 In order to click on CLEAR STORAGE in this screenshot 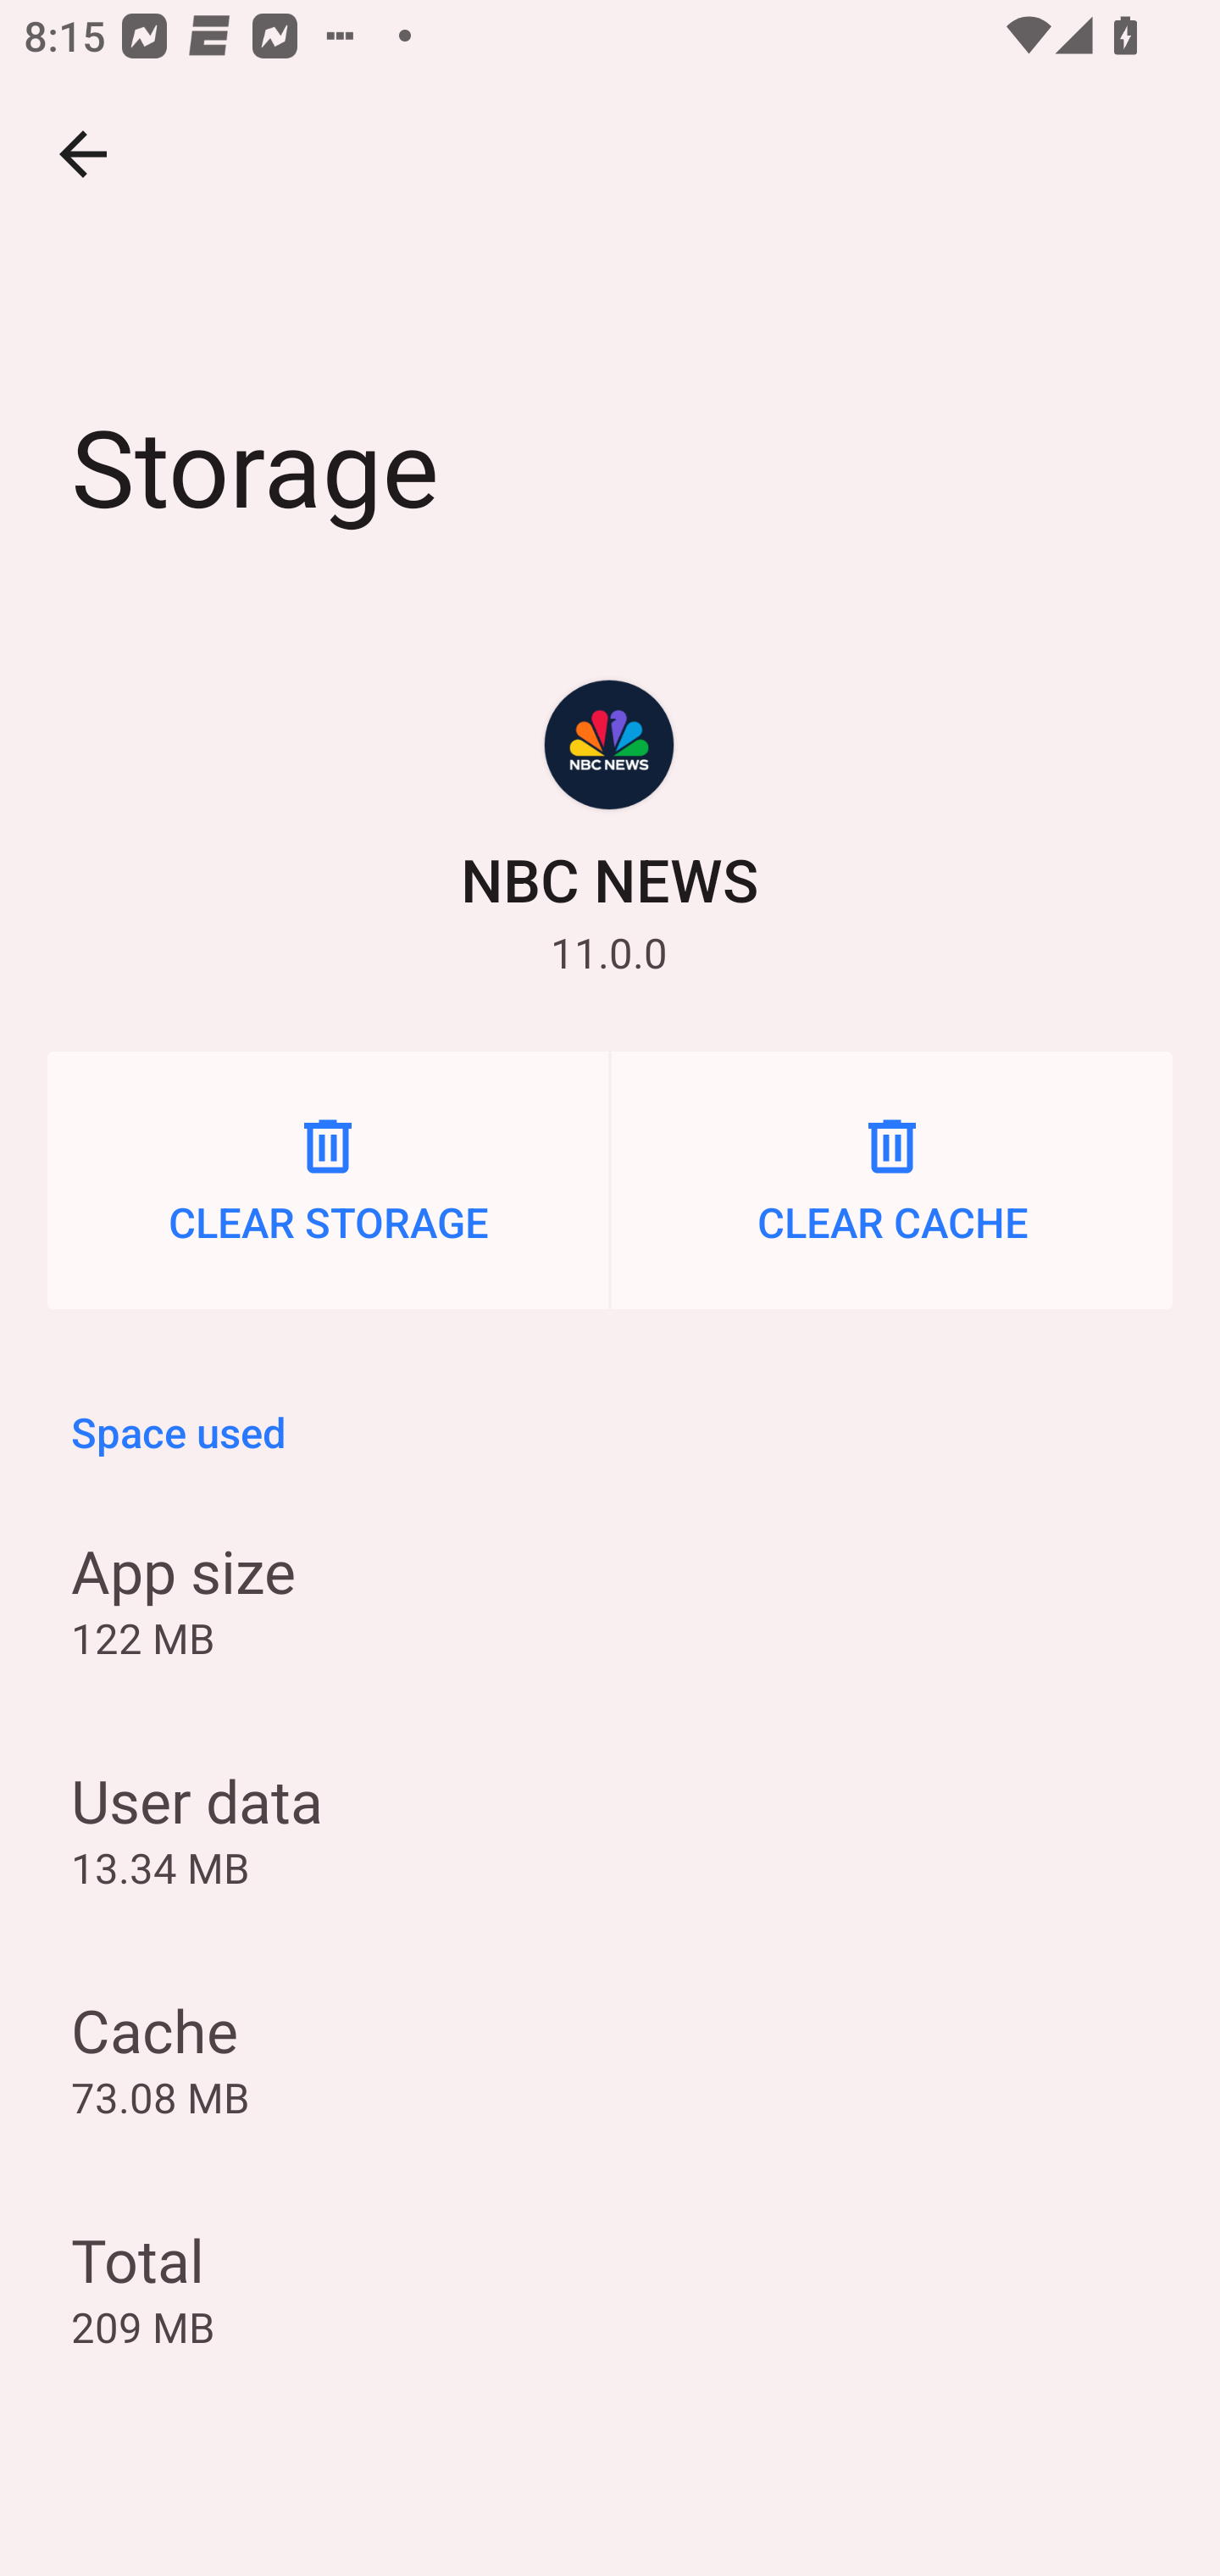, I will do `click(328, 1180)`.